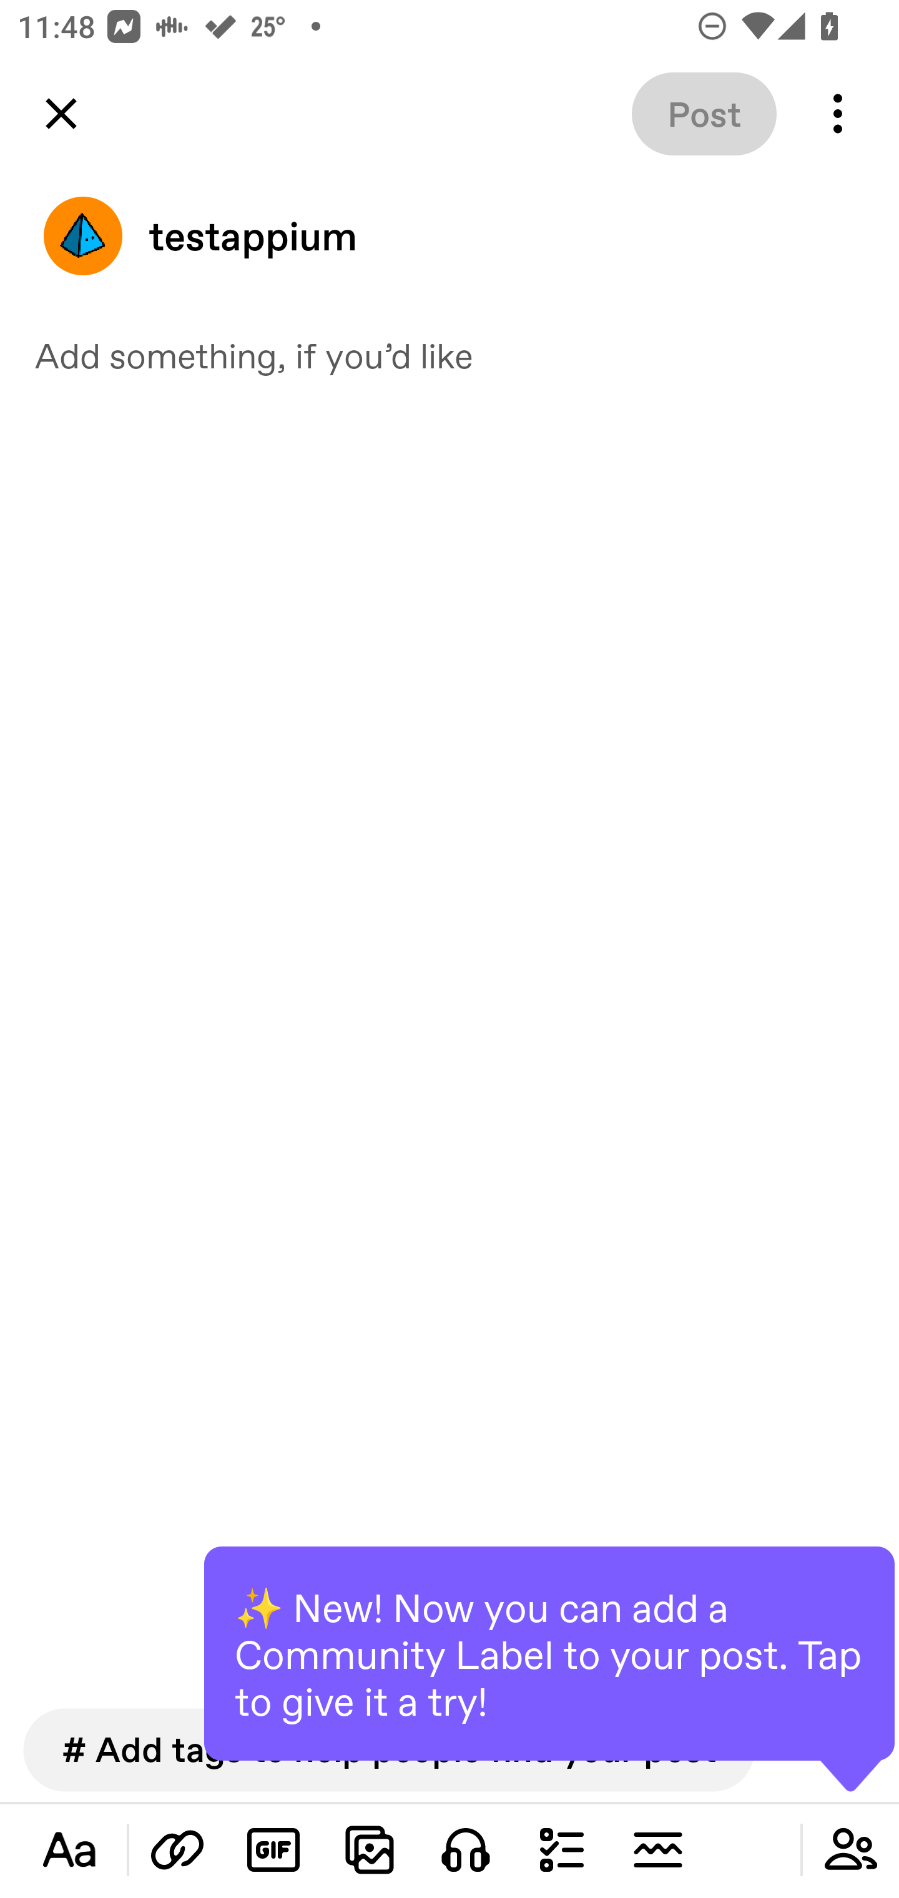 This screenshot has width=899, height=1898. Describe the element at coordinates (657, 1849) in the screenshot. I see `Add read-more link to post` at that location.